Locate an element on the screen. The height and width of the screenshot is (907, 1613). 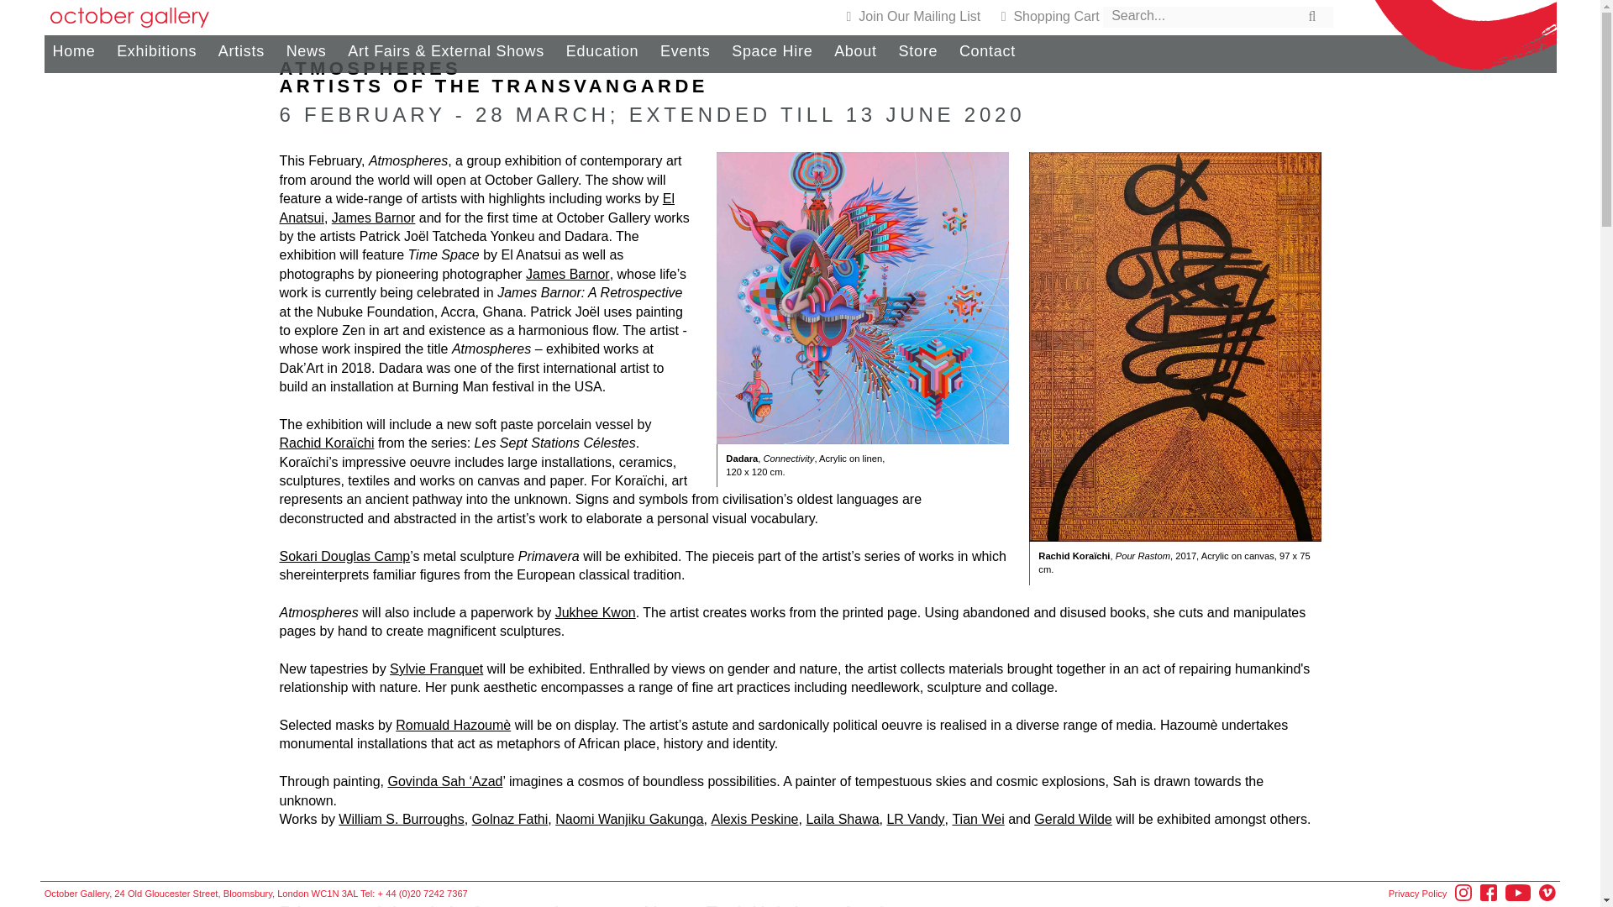
Gerald Wilde is located at coordinates (1072, 818).